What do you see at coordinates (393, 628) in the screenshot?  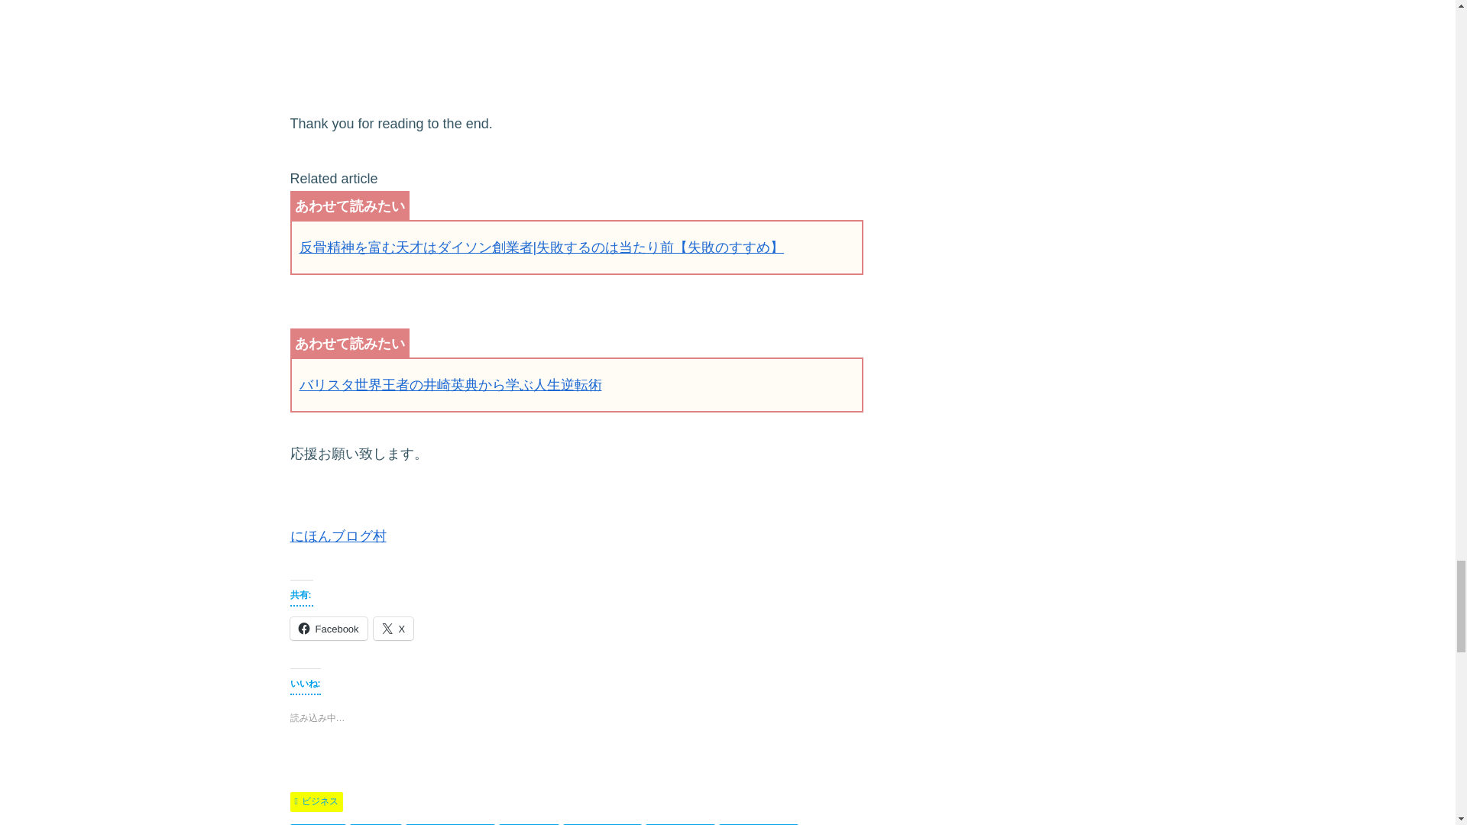 I see `X` at bounding box center [393, 628].